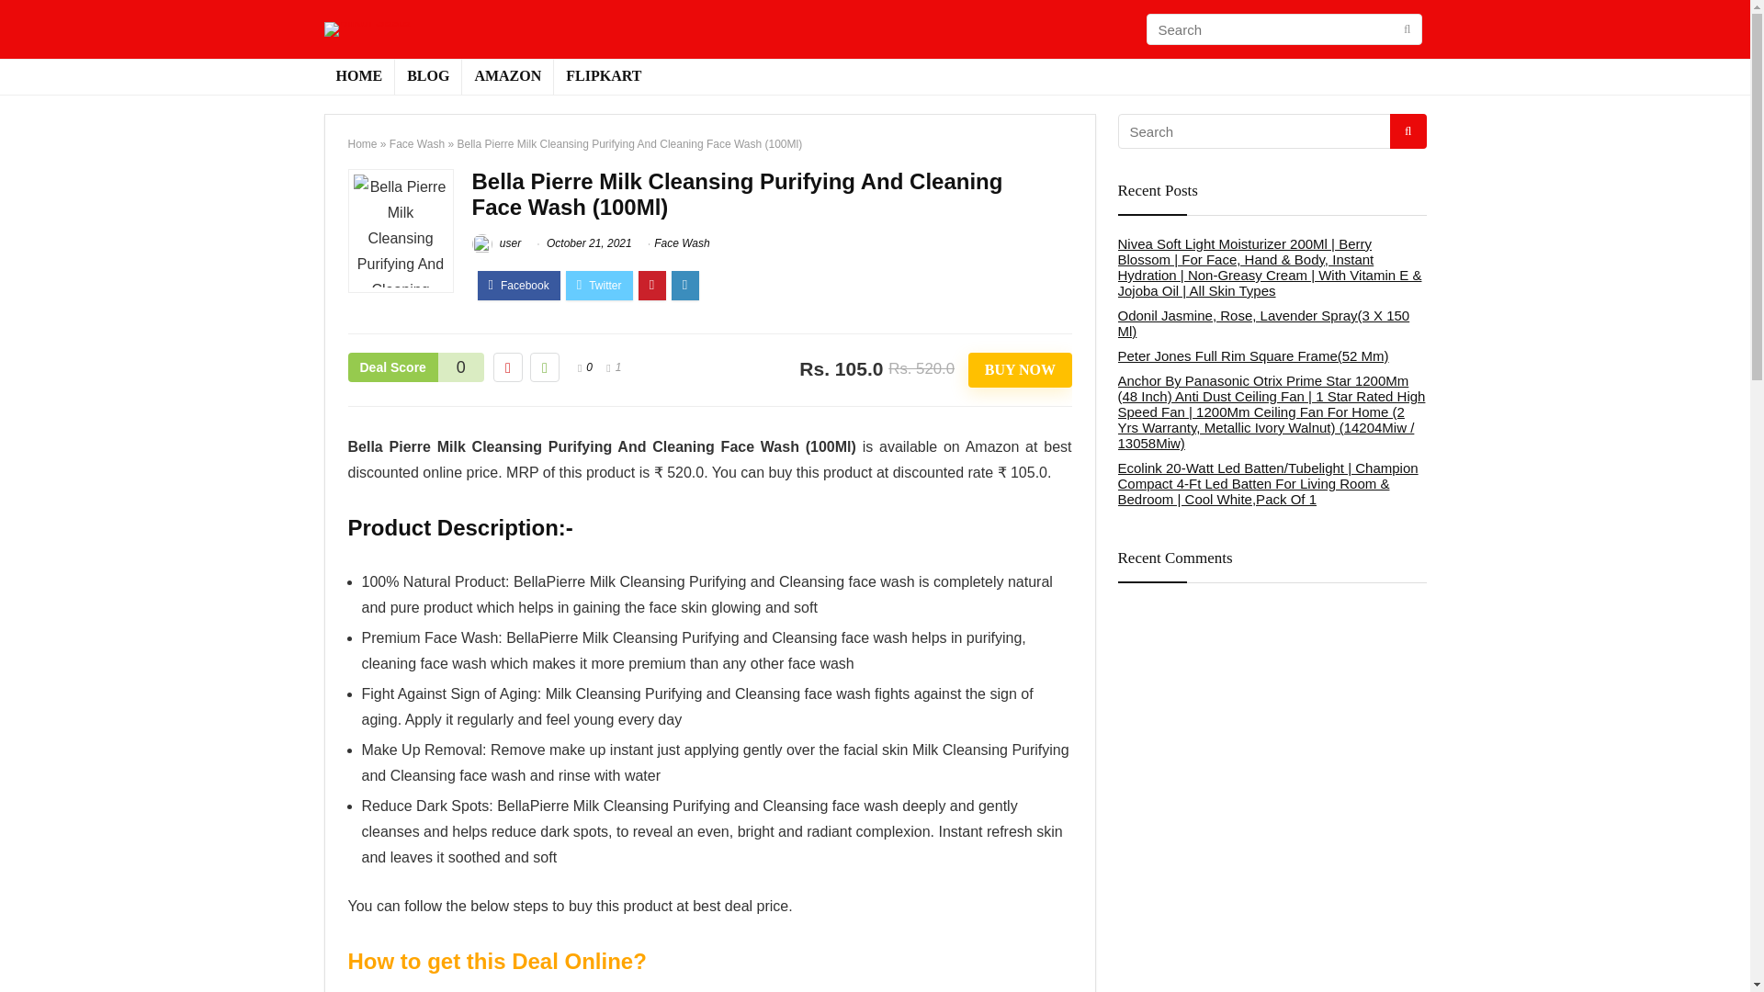  I want to click on Home, so click(362, 144).